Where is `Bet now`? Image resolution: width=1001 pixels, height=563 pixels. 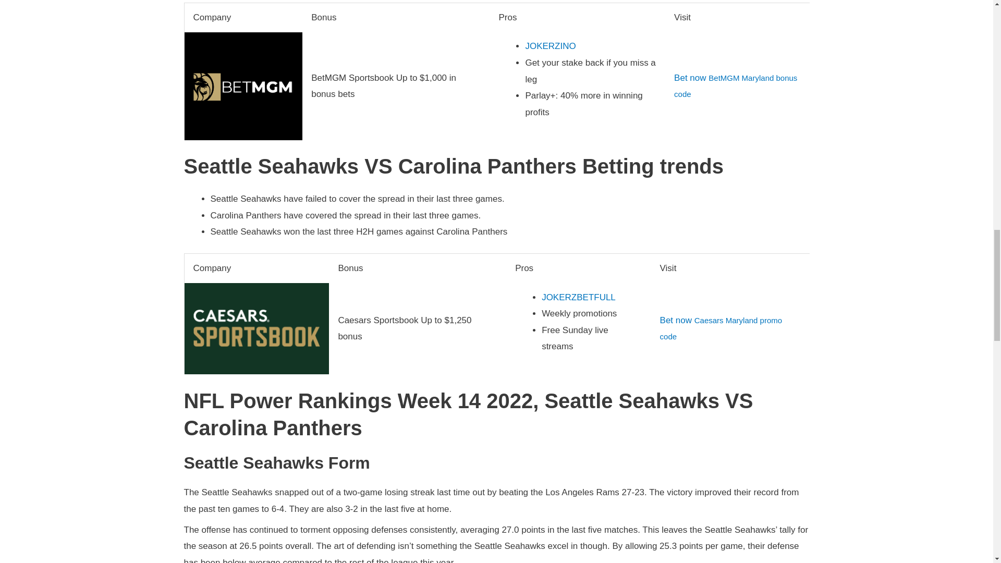
Bet now is located at coordinates (689, 78).